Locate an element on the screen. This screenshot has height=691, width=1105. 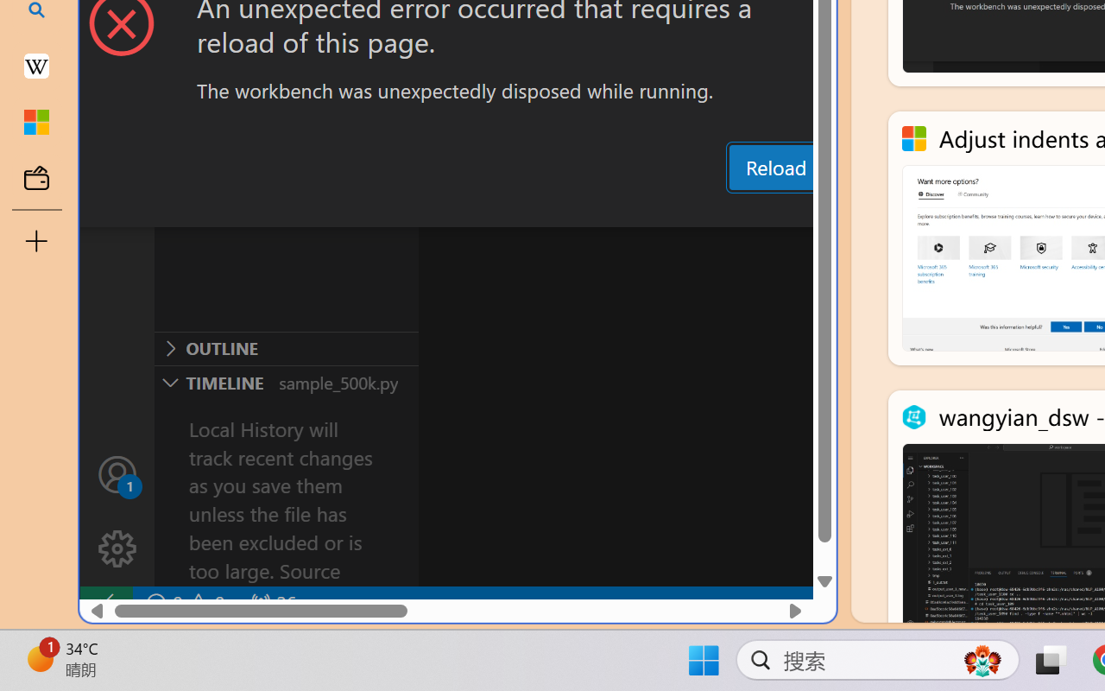
Manage is located at coordinates (117, 511).